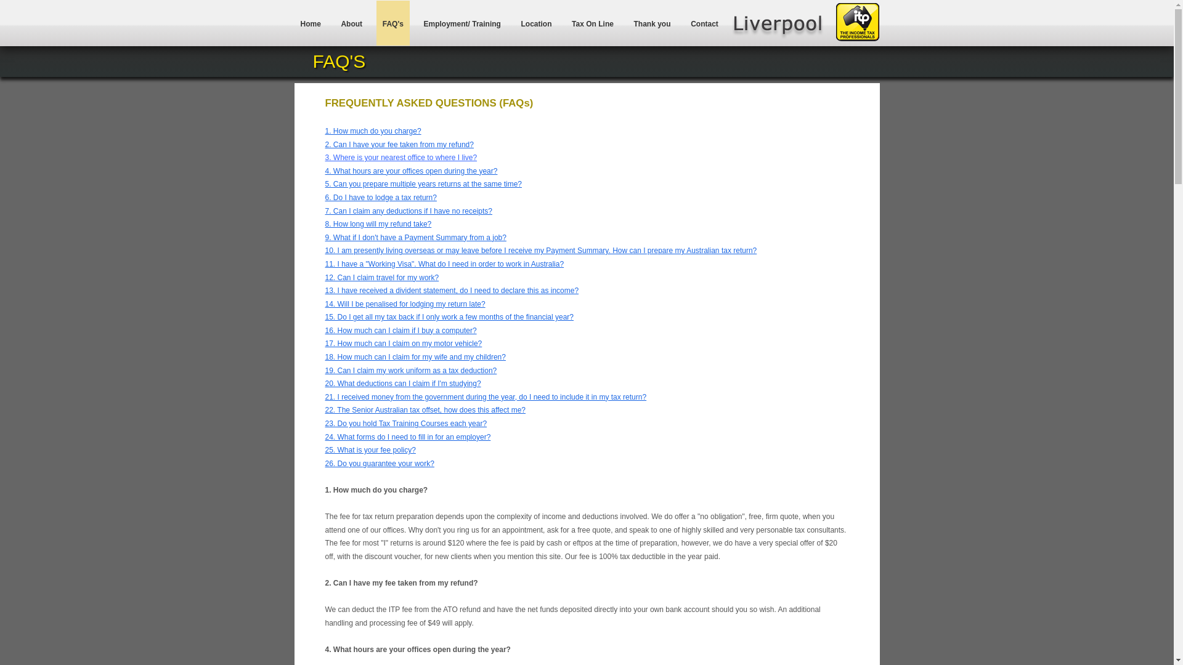 Image resolution: width=1183 pixels, height=665 pixels. What do you see at coordinates (311, 23) in the screenshot?
I see `Home` at bounding box center [311, 23].